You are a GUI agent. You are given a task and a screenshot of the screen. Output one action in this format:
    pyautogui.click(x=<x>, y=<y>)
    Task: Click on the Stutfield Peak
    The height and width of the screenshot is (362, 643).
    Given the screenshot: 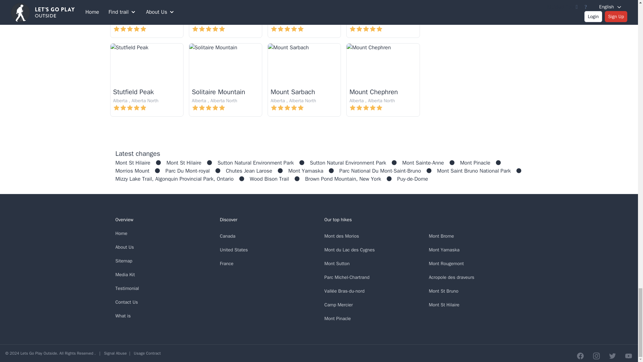 What is the action you would take?
    pyautogui.click(x=133, y=92)
    